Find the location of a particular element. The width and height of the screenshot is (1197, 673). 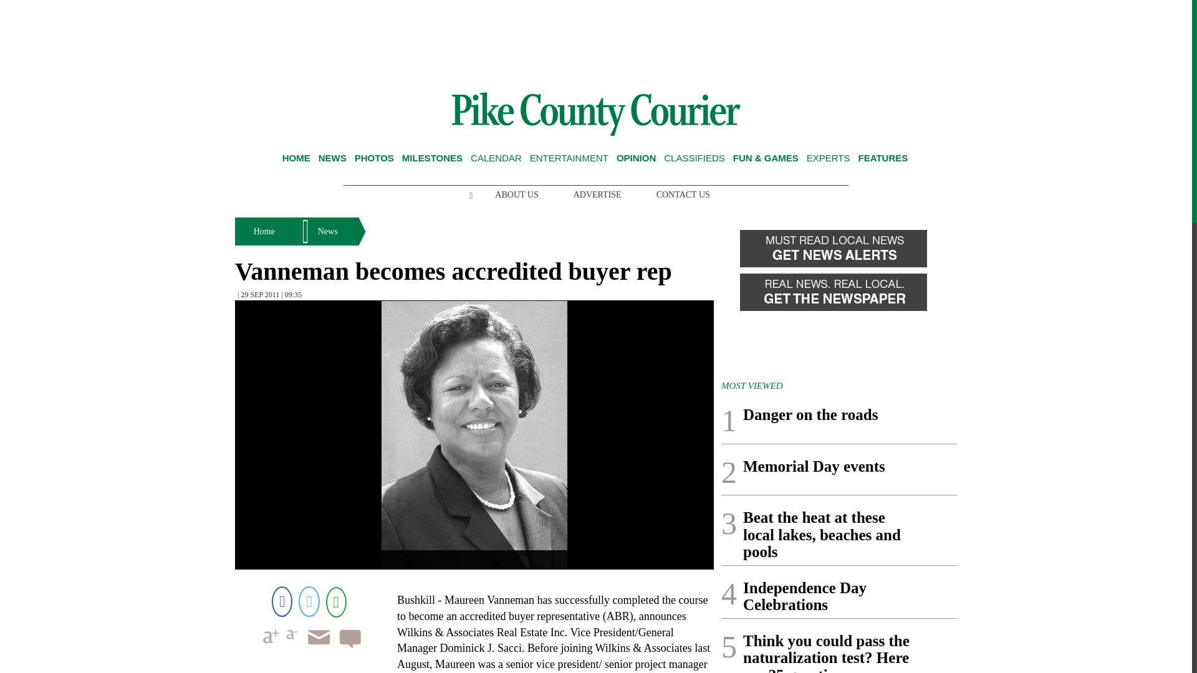

MILESTONES is located at coordinates (432, 158).